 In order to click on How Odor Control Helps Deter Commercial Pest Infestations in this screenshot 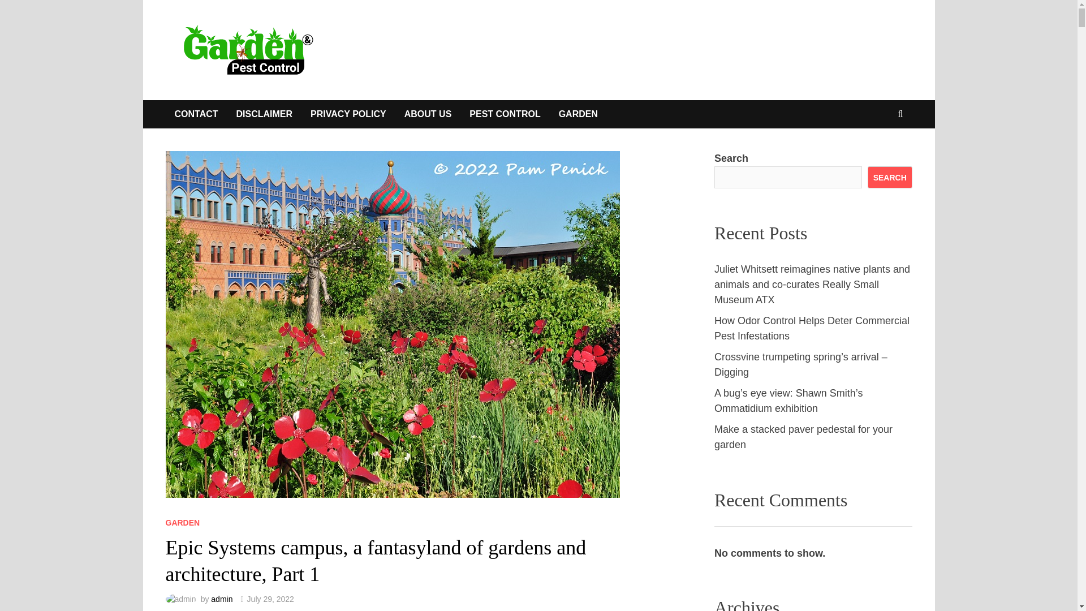, I will do `click(812, 328)`.